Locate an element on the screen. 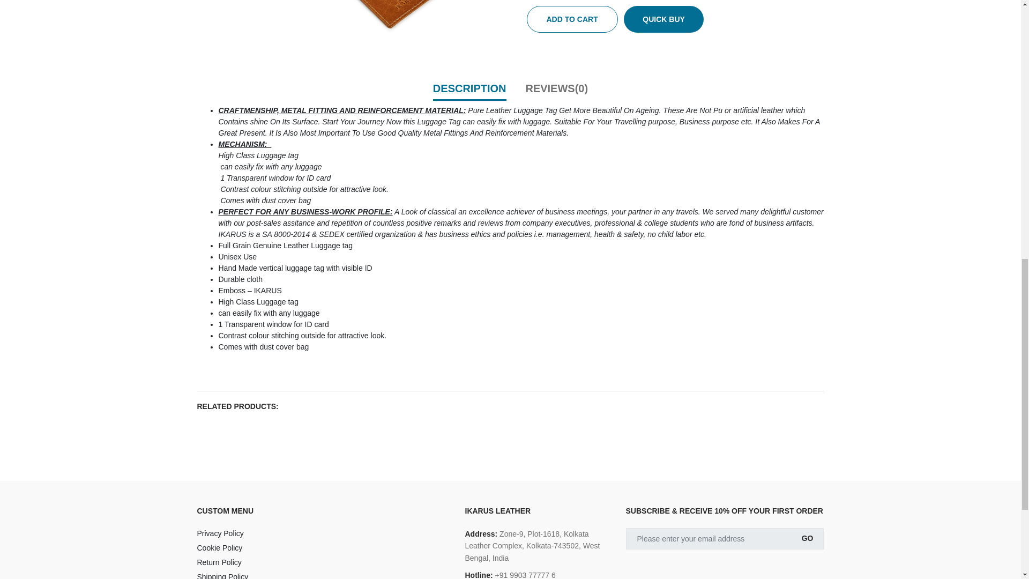 The image size is (1029, 579). DESCRIPTION is located at coordinates (469, 88).